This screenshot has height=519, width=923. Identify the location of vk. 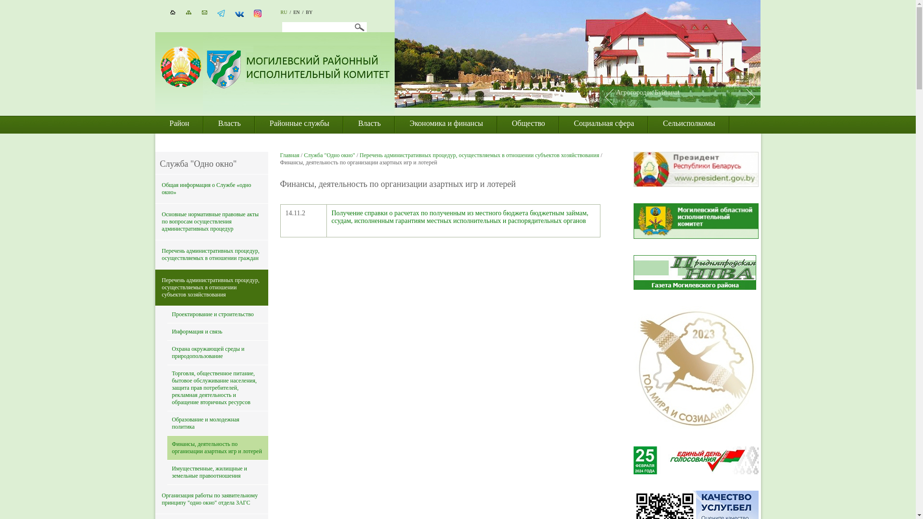
(239, 17).